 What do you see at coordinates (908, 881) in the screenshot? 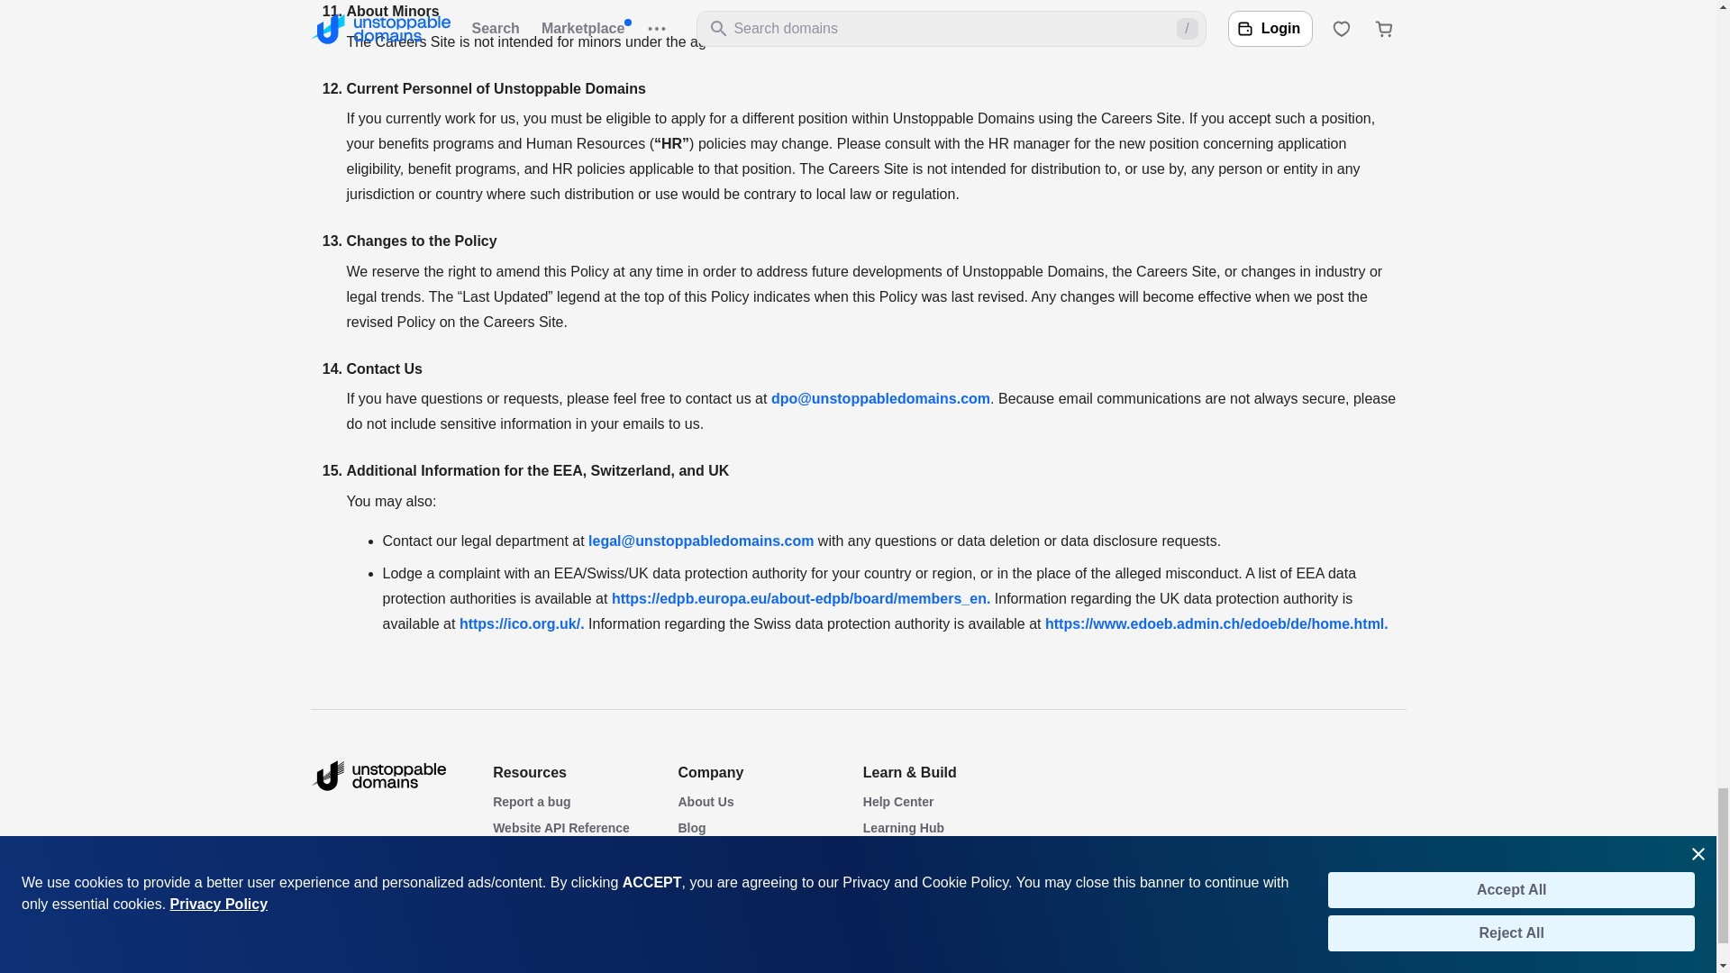
I see `Documentation` at bounding box center [908, 881].